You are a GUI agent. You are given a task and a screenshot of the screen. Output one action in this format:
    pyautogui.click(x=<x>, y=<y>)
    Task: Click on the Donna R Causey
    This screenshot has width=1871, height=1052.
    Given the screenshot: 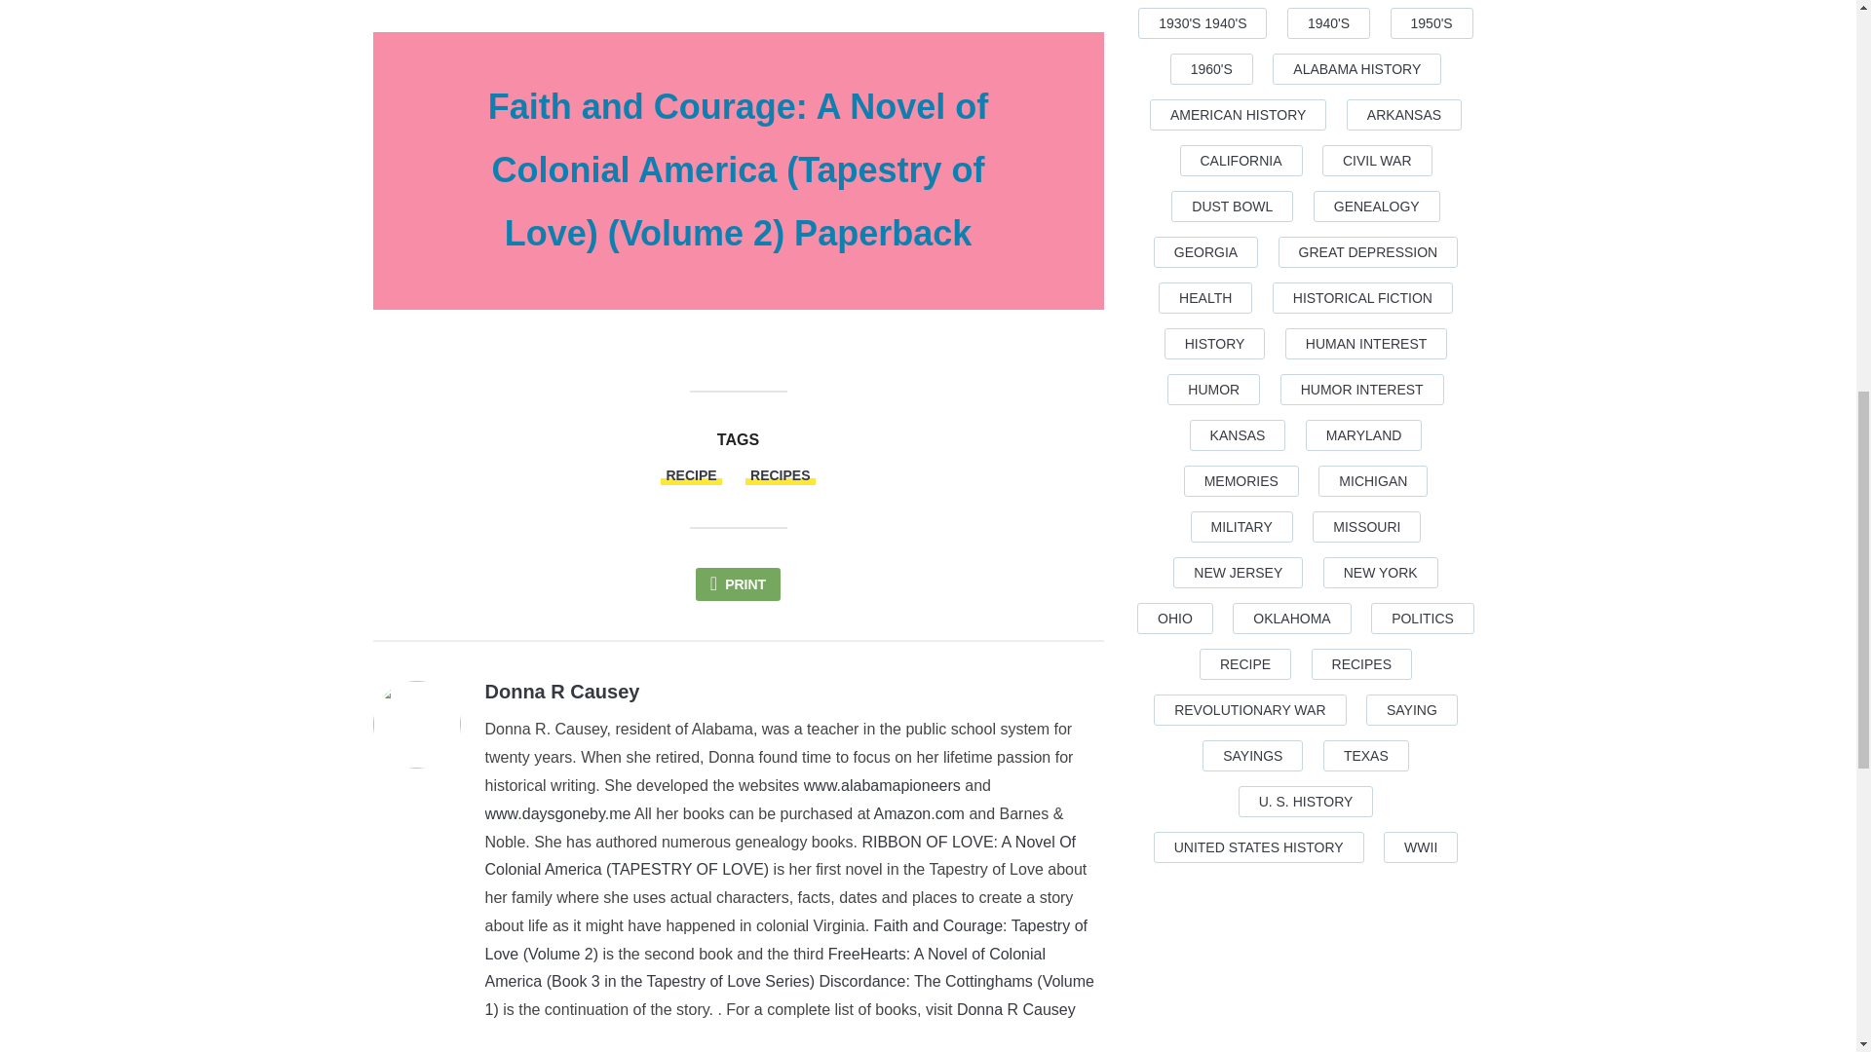 What is the action you would take?
    pyautogui.click(x=561, y=692)
    